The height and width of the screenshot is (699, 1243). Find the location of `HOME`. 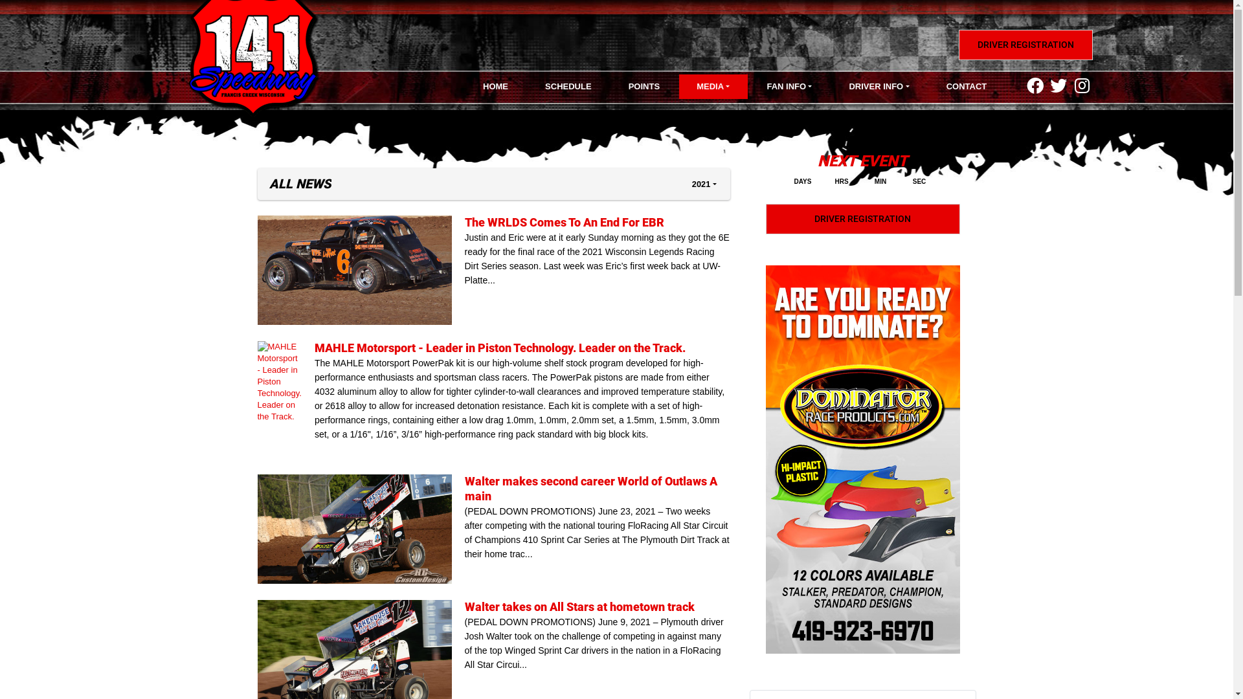

HOME is located at coordinates (495, 87).